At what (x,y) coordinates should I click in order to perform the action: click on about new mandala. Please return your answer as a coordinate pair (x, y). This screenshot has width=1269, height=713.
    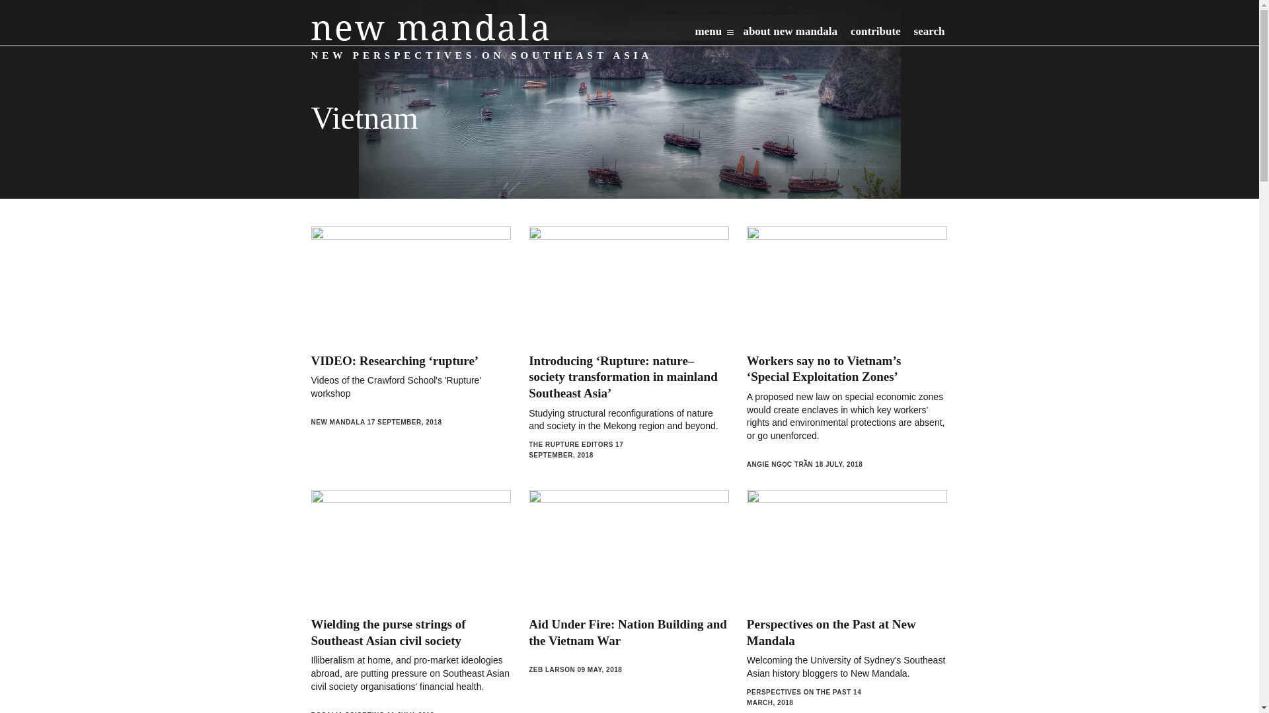
    Looking at the image, I should click on (790, 34).